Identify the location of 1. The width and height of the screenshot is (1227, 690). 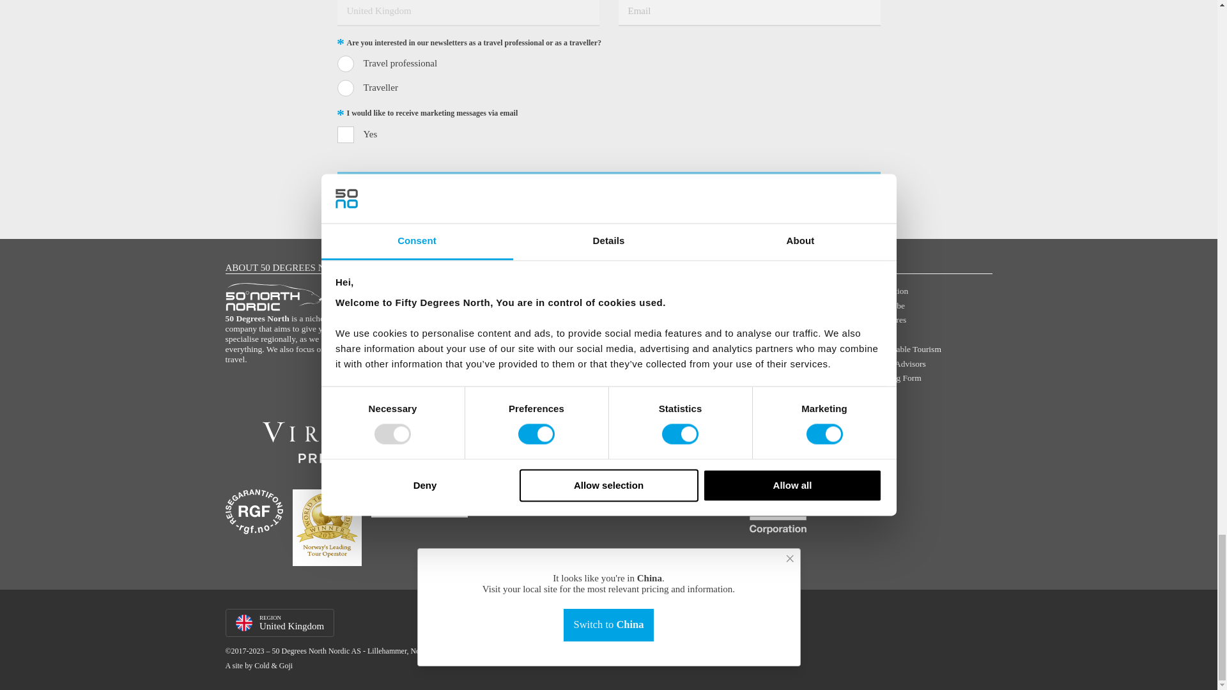
(346, 134).